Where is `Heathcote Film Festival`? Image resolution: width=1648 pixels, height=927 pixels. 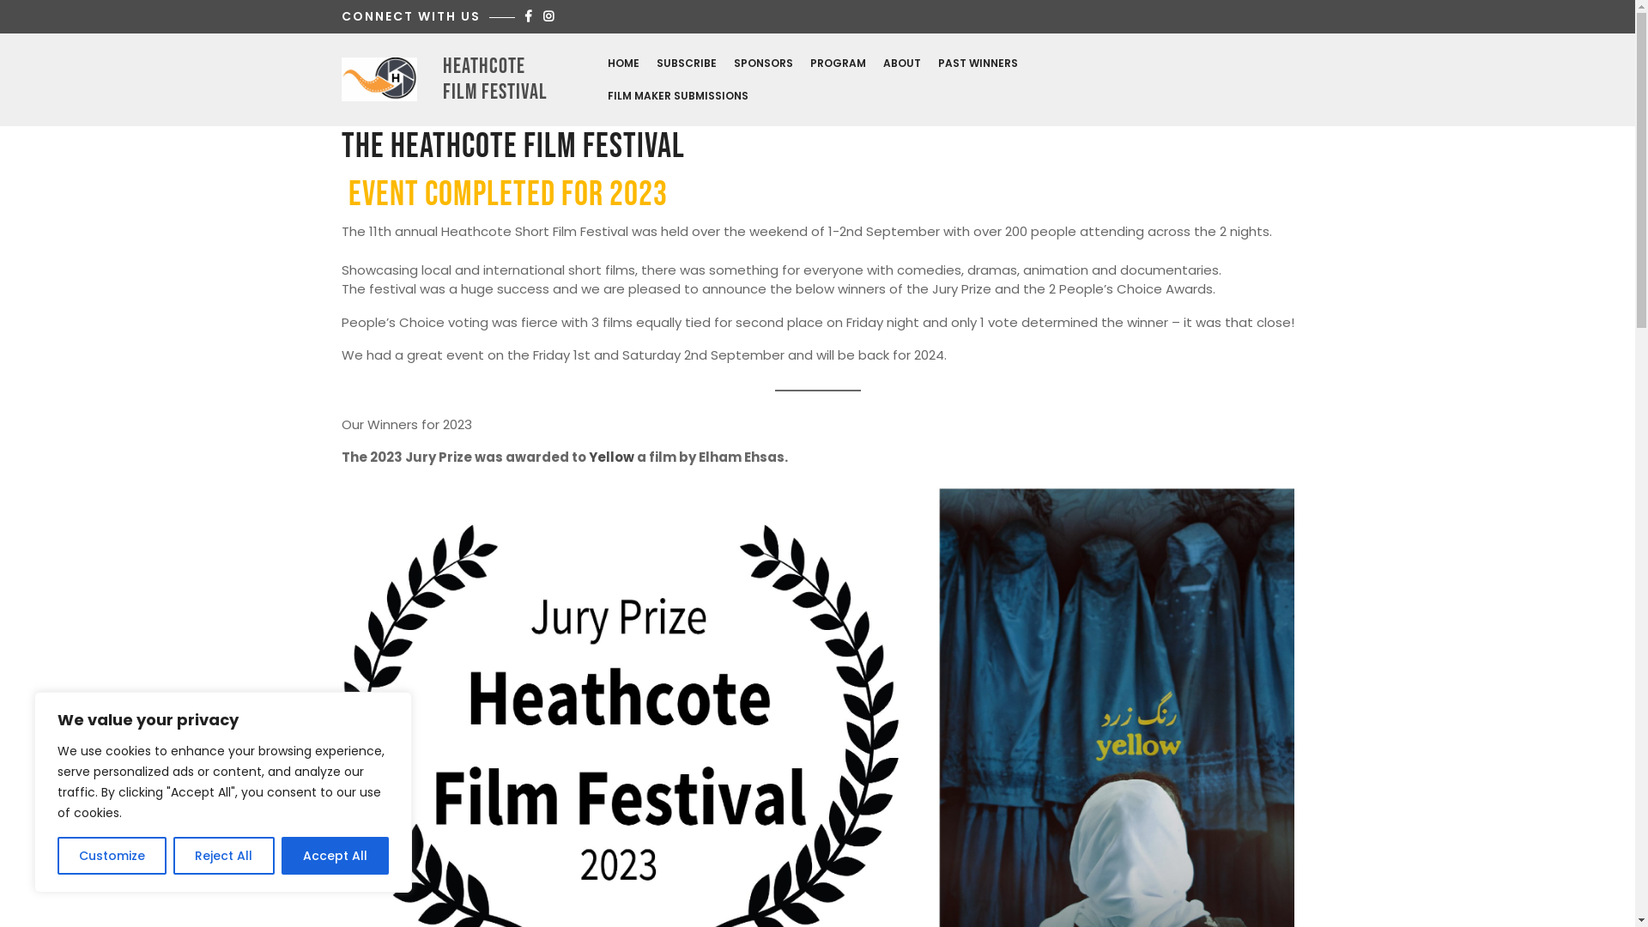 Heathcote Film Festival is located at coordinates (495, 79).